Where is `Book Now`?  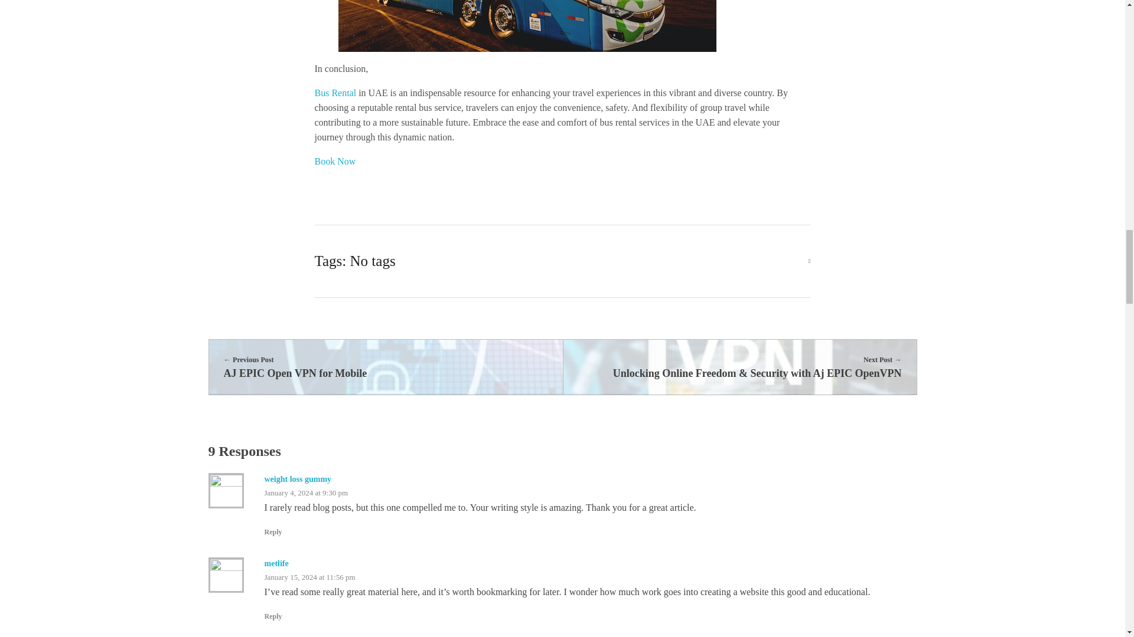 Book Now is located at coordinates (334, 160).